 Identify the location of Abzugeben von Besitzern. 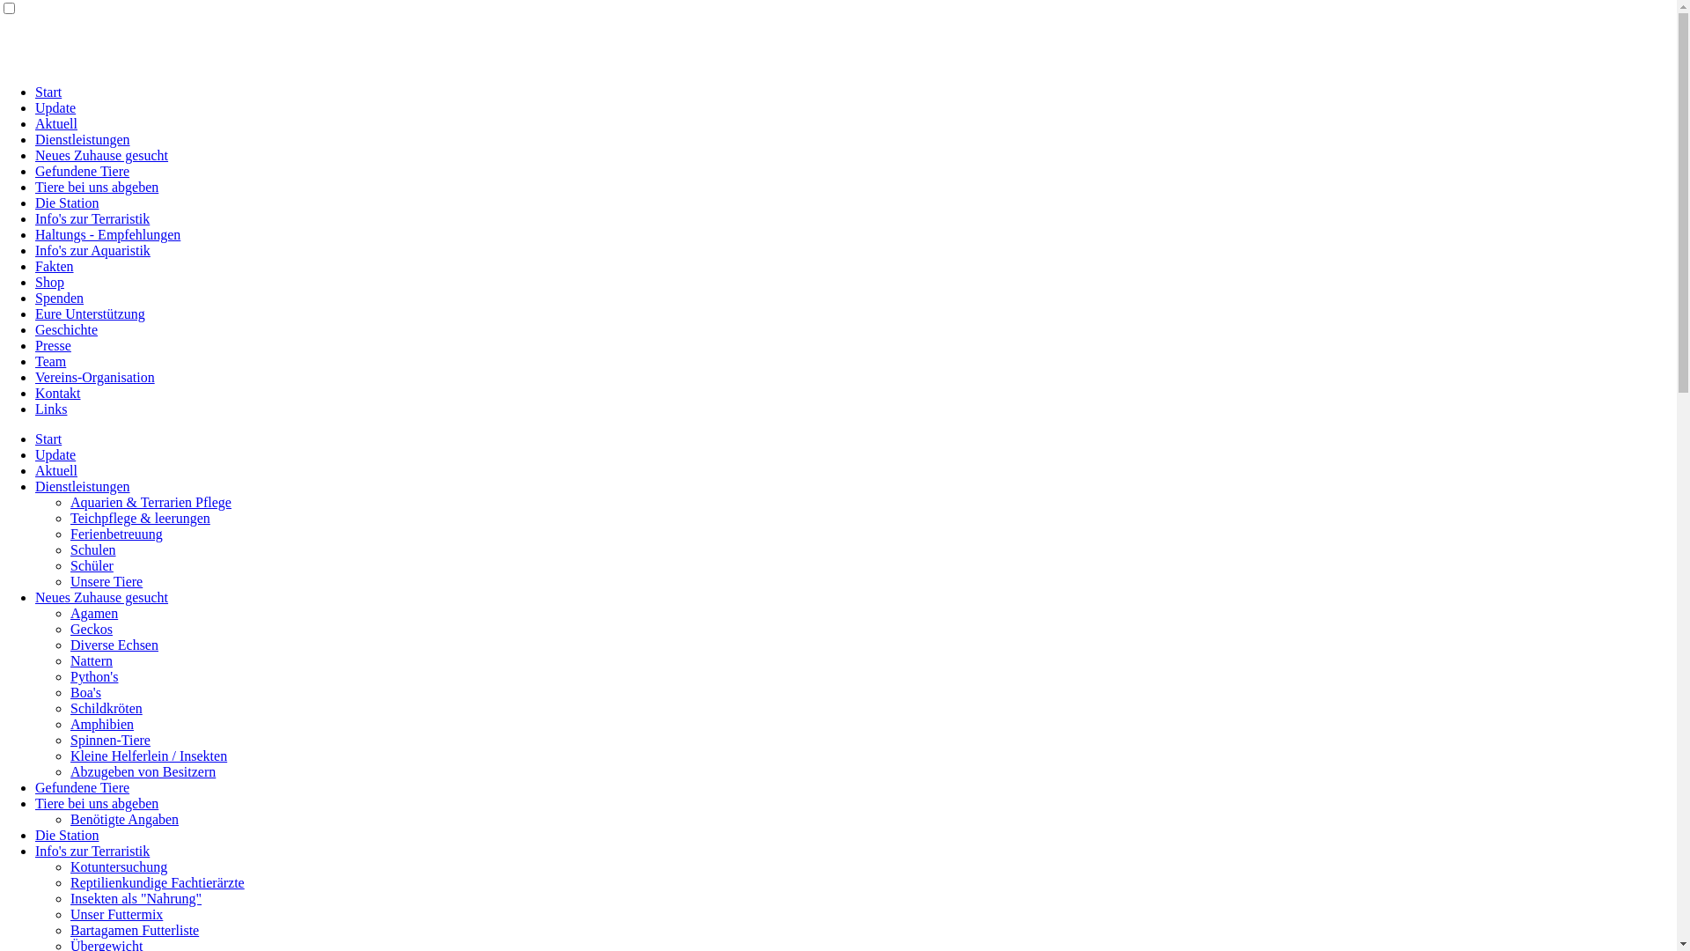
(143, 771).